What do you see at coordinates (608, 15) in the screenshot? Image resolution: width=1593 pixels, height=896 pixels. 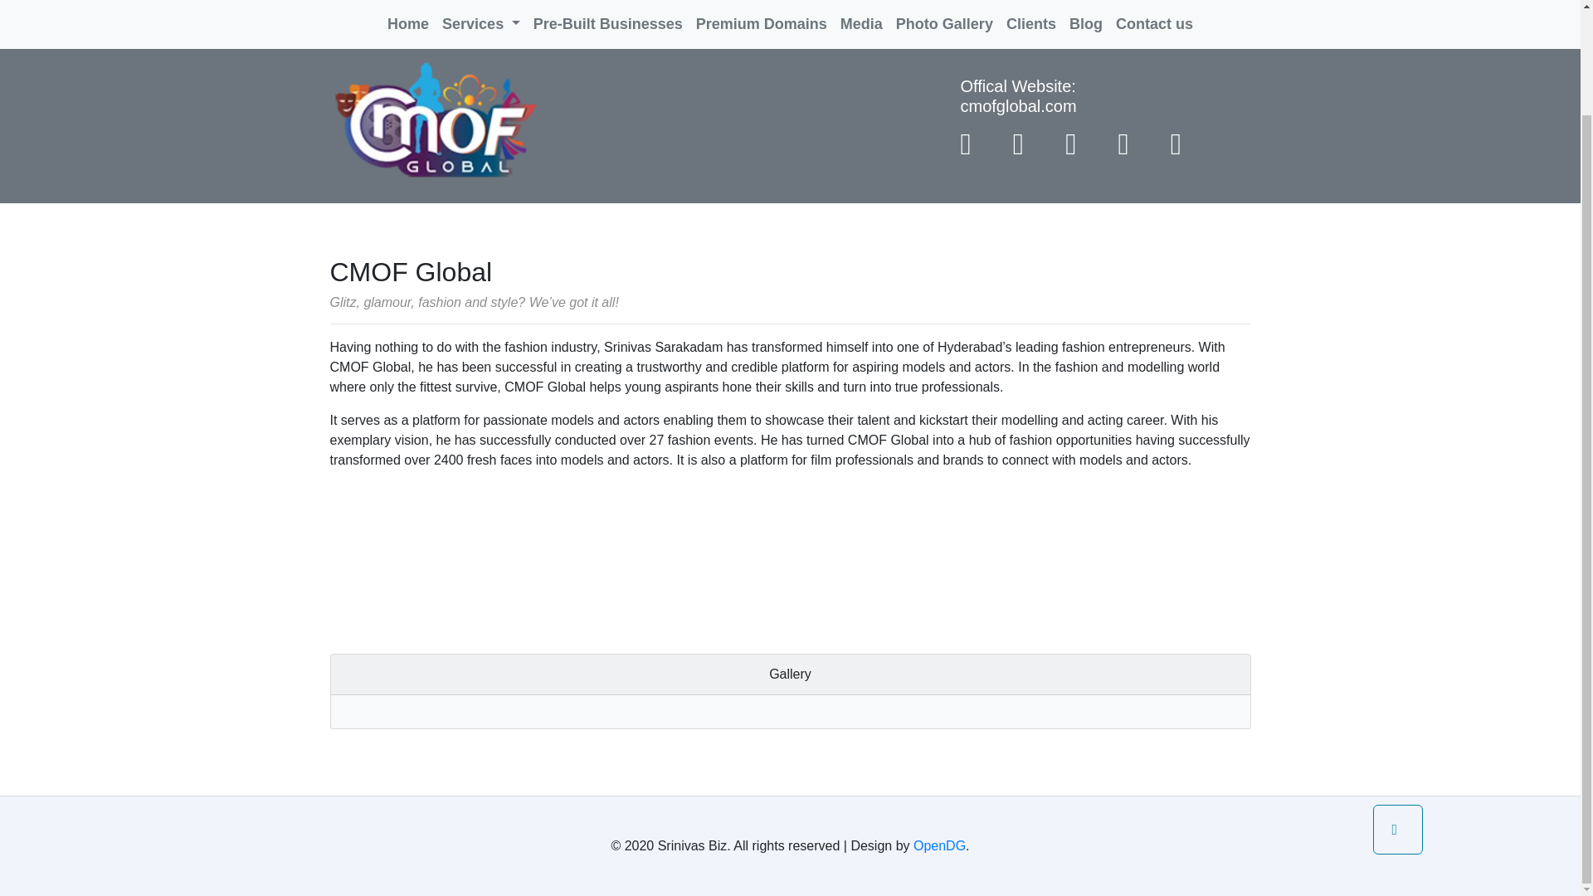 I see `Pre-Built Businesses` at bounding box center [608, 15].